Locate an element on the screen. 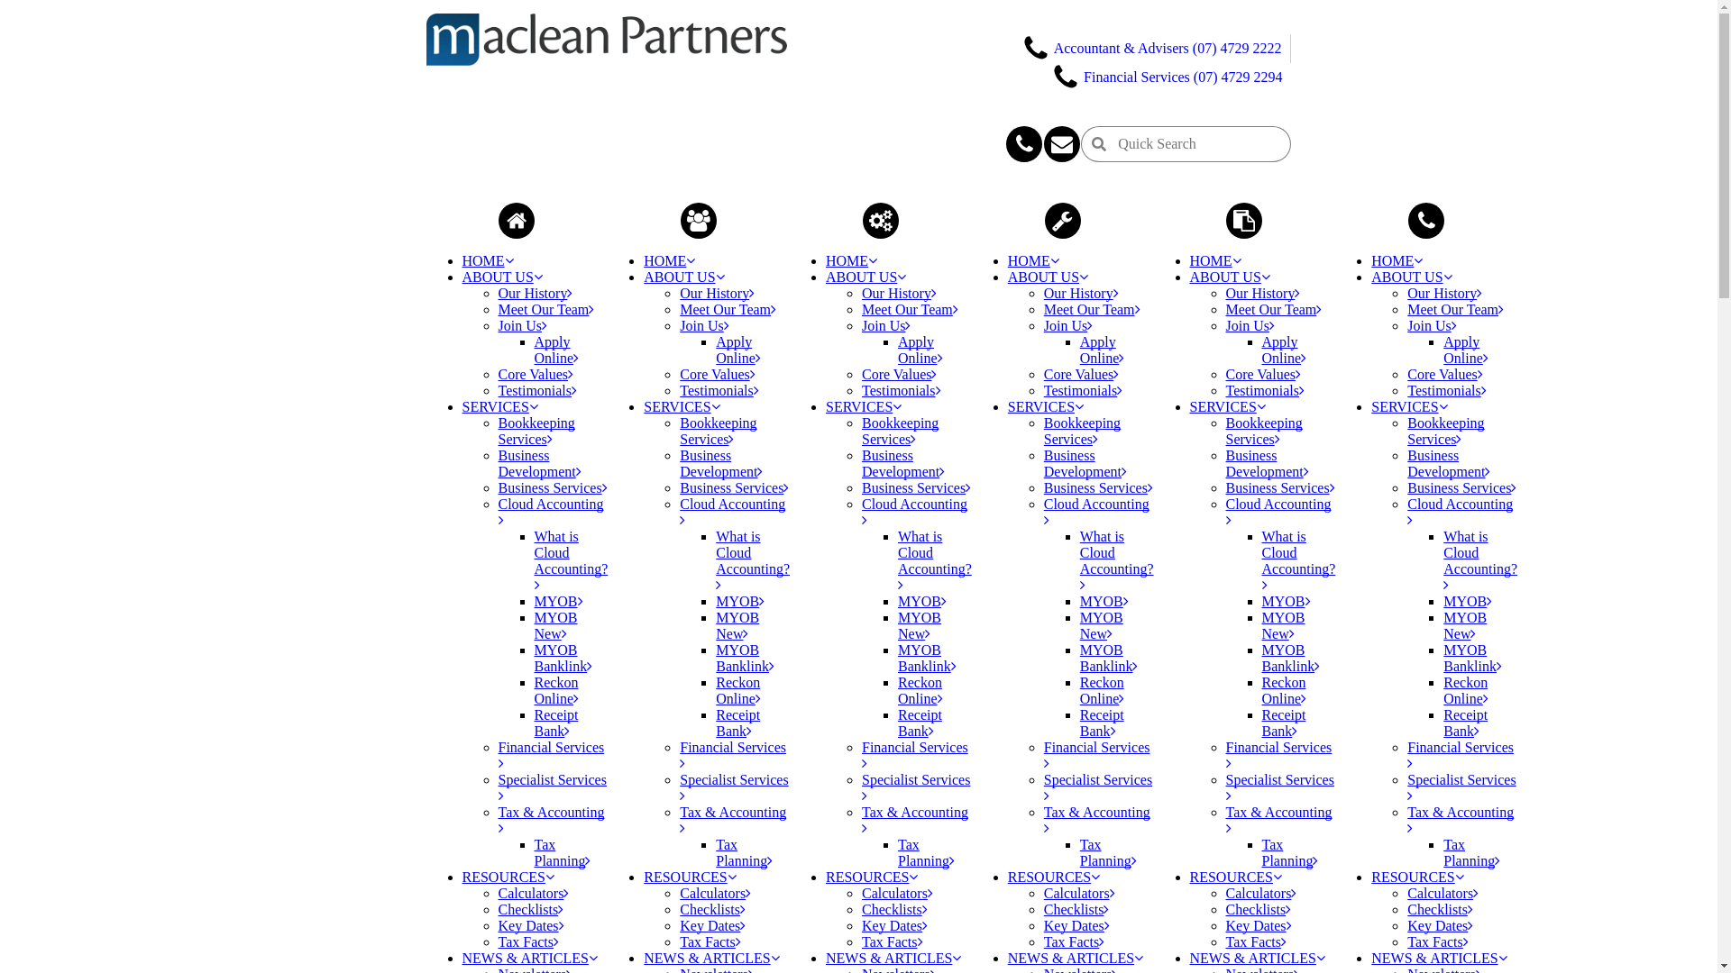 The width and height of the screenshot is (1731, 973). Accountant & Advisers (07) 4729 2222 is located at coordinates (1152, 47).